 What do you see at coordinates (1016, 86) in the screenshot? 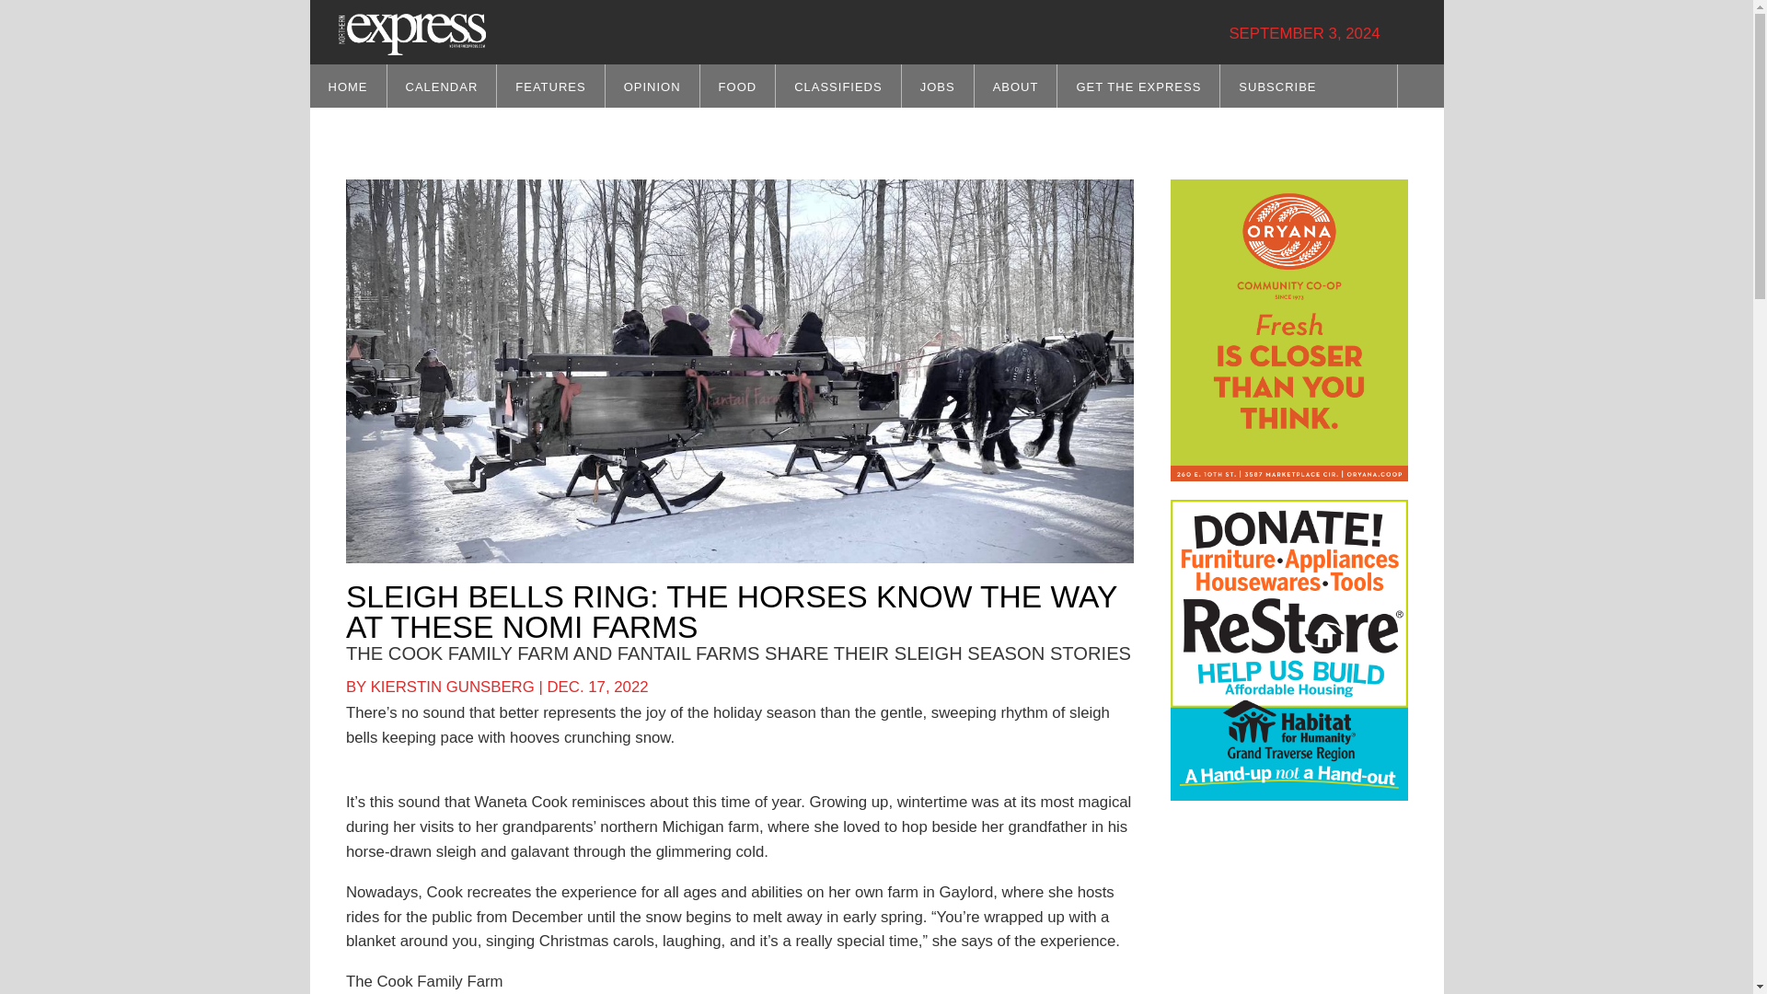
I see `ABOUT` at bounding box center [1016, 86].